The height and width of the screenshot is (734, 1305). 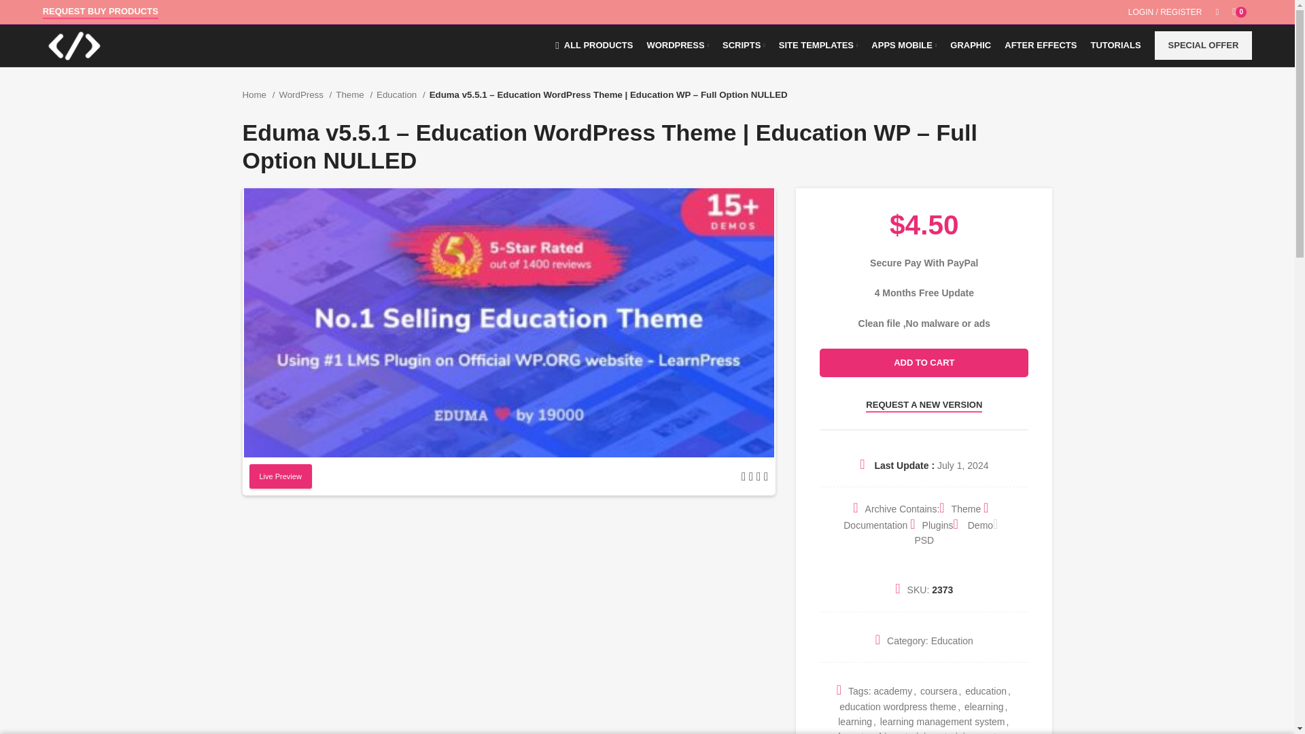 I want to click on TUTORIALS, so click(x=1115, y=46).